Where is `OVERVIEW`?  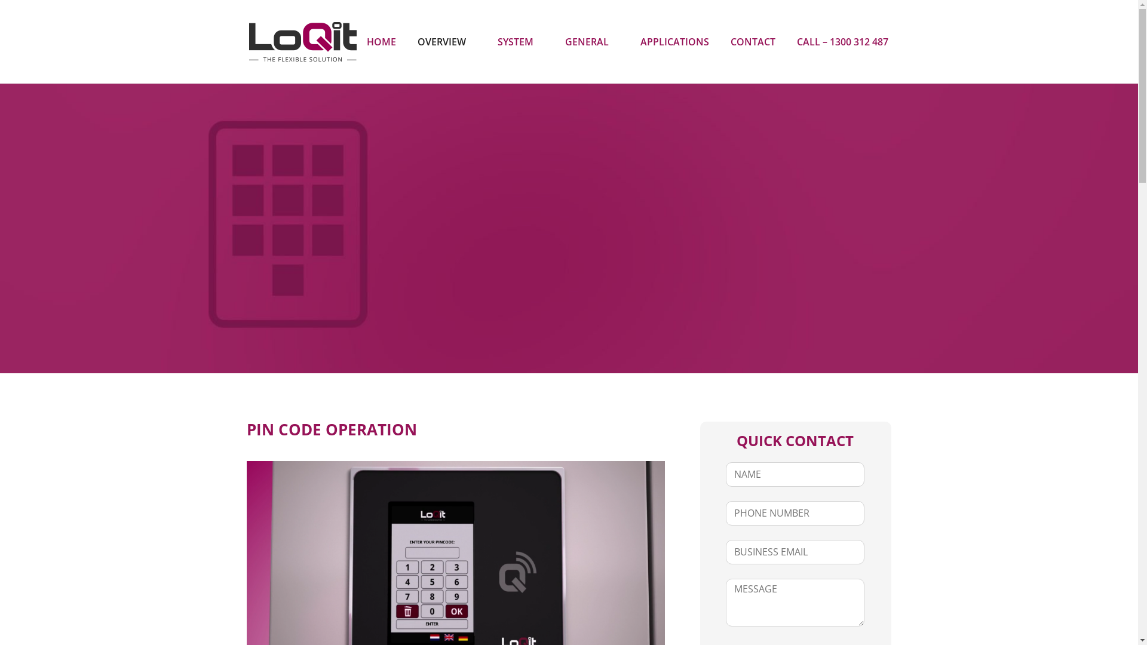
OVERVIEW is located at coordinates (446, 42).